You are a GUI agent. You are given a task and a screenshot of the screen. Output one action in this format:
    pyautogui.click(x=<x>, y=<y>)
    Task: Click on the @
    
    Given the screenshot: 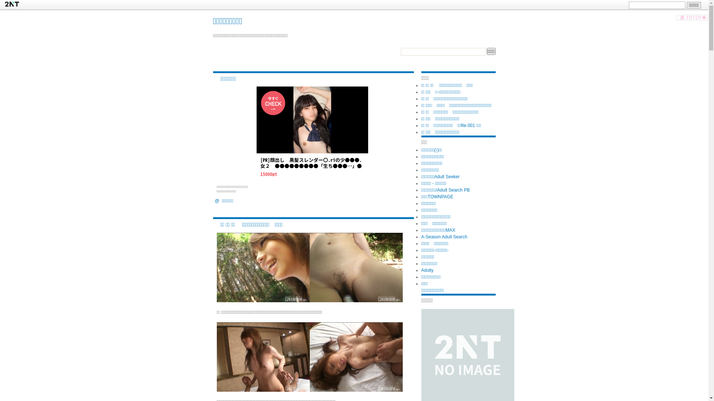 What is the action you would take?
    pyautogui.click(x=217, y=201)
    